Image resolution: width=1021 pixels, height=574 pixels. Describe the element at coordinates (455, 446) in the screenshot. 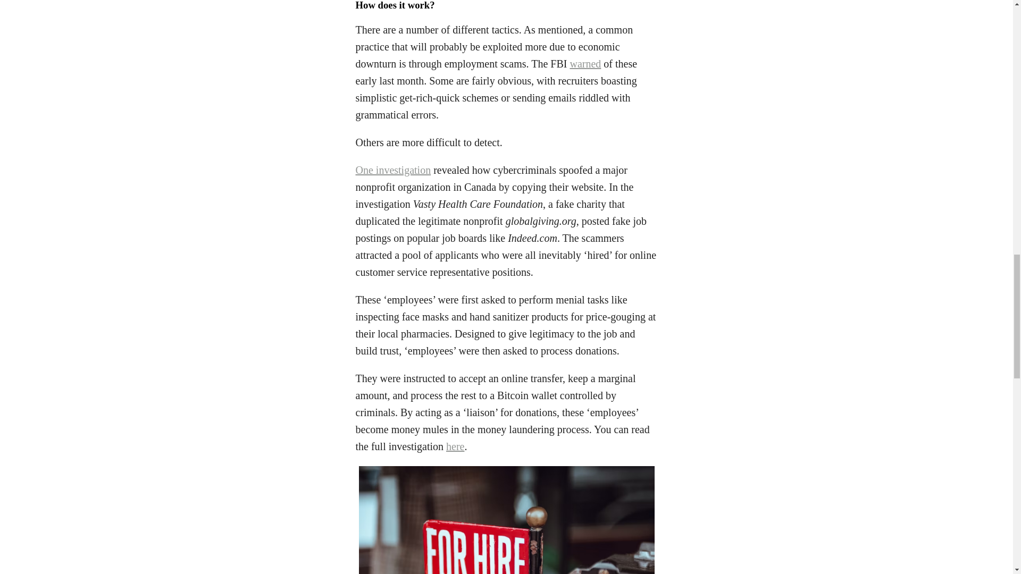

I see `here` at that location.